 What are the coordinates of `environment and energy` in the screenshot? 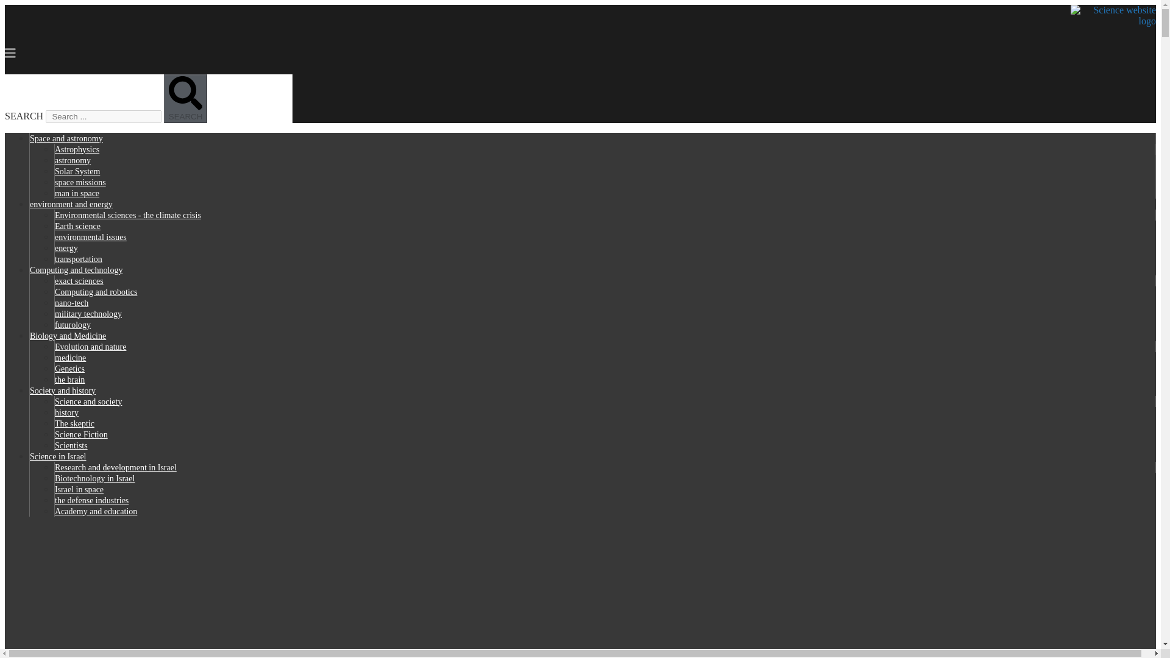 It's located at (71, 205).